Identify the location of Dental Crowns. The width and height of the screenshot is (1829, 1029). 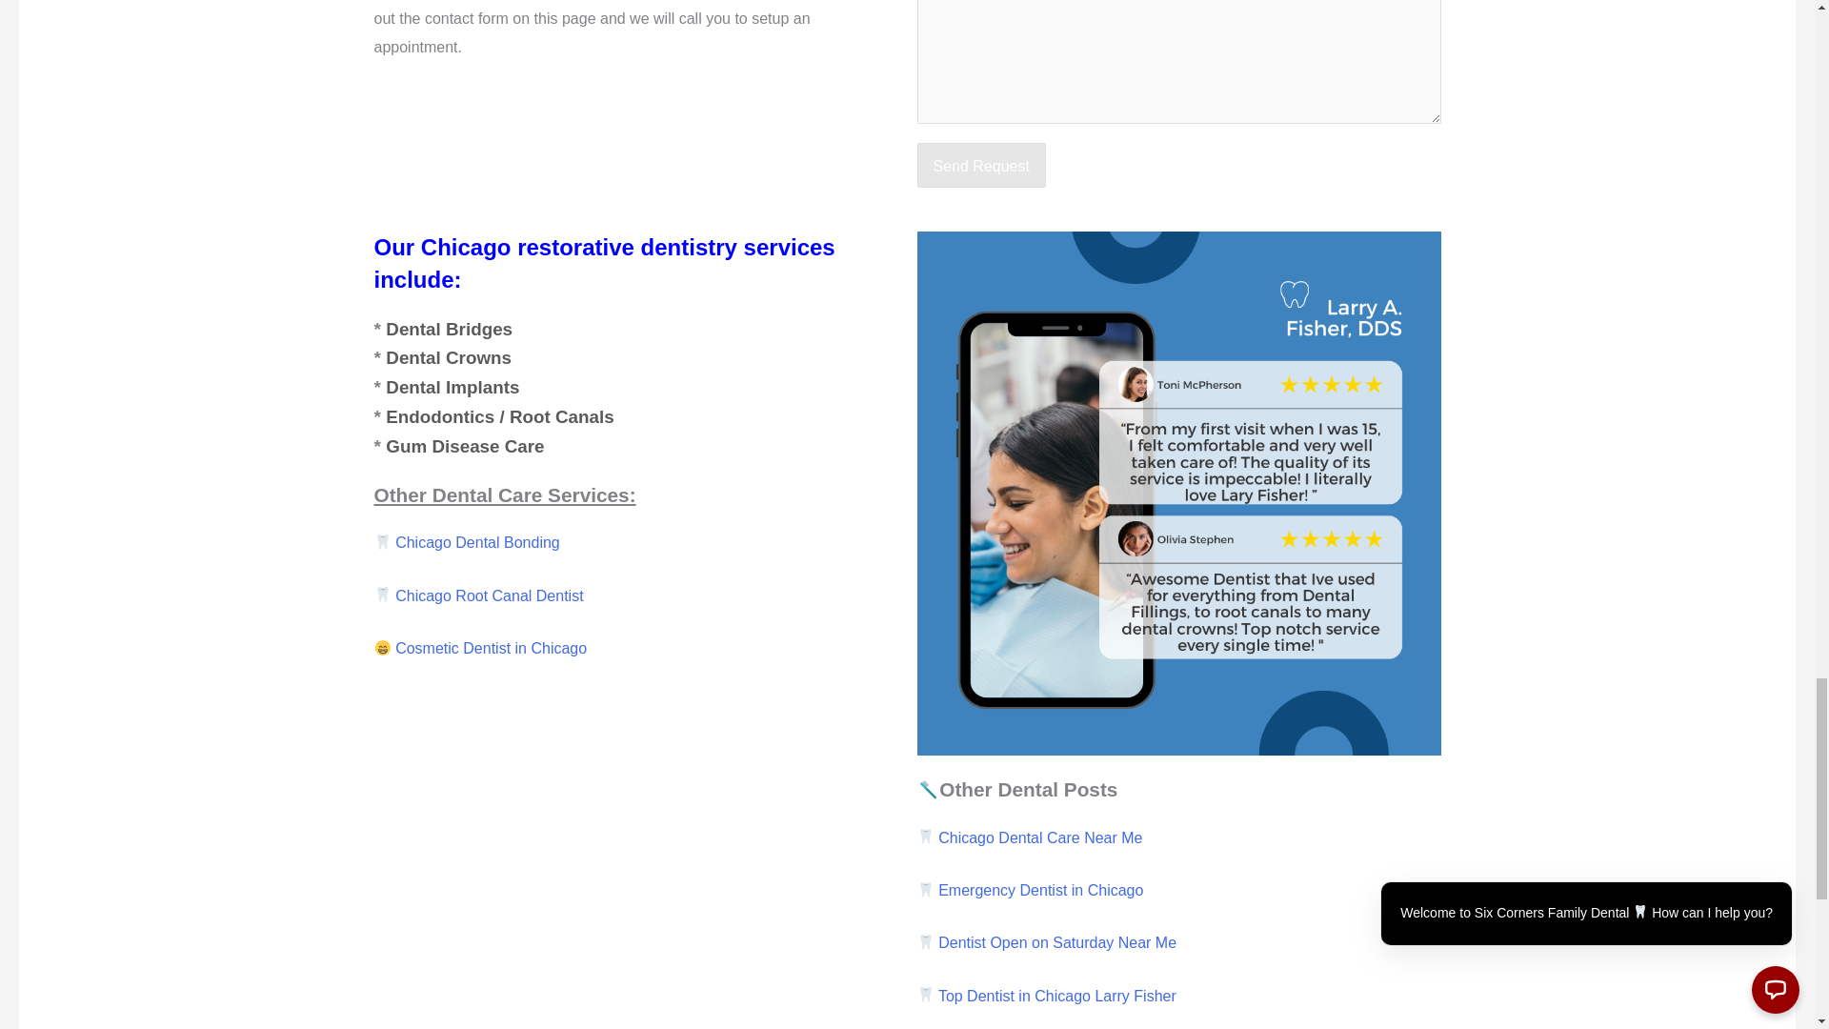
(449, 357).